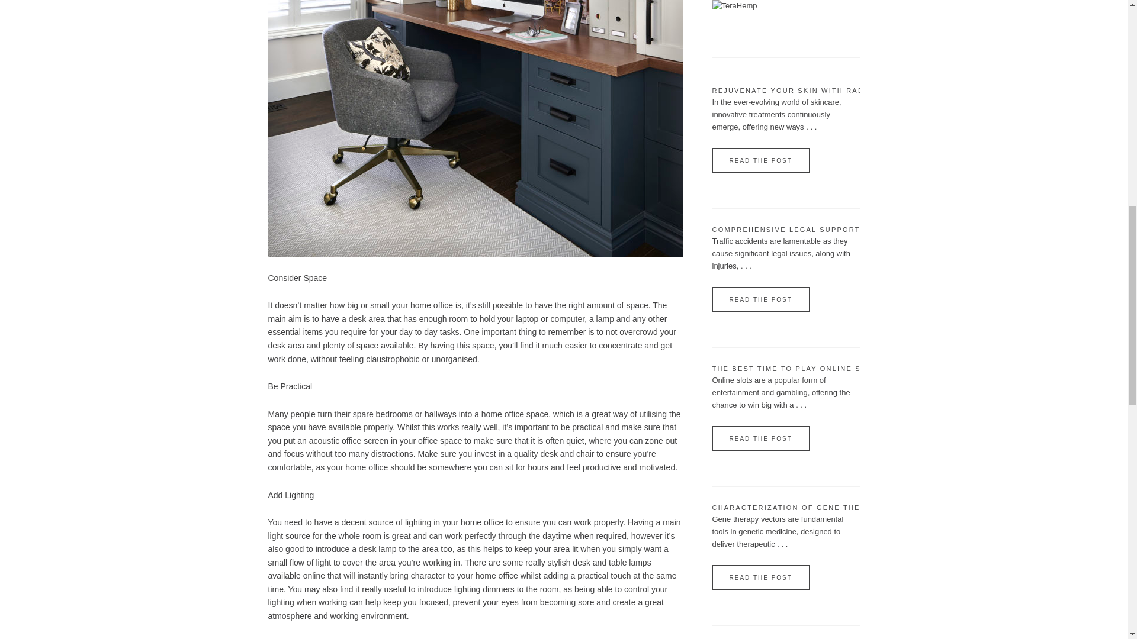  Describe the element at coordinates (760, 160) in the screenshot. I see `READ THE POST` at that location.